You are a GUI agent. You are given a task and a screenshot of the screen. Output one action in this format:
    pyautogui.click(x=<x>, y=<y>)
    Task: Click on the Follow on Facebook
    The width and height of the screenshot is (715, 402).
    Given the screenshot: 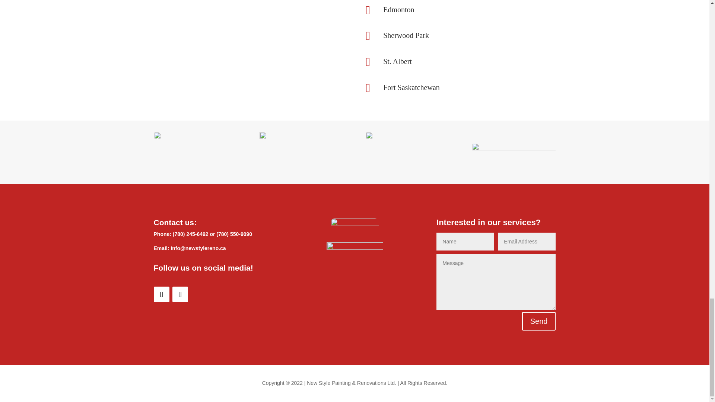 What is the action you would take?
    pyautogui.click(x=161, y=294)
    